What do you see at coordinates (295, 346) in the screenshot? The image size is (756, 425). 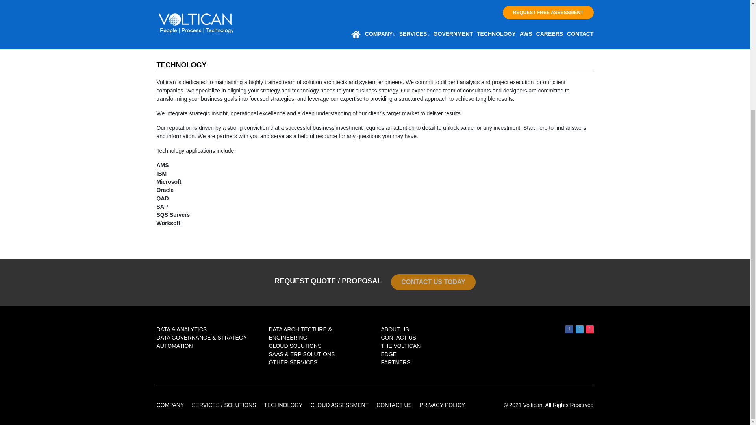 I see `CLOUD SOLUTIONS` at bounding box center [295, 346].